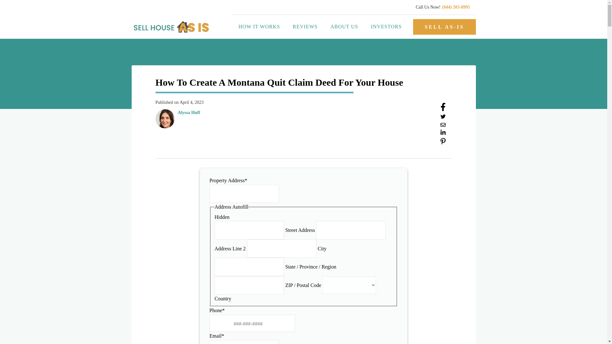 This screenshot has width=612, height=344. I want to click on ABOUT US, so click(344, 27).